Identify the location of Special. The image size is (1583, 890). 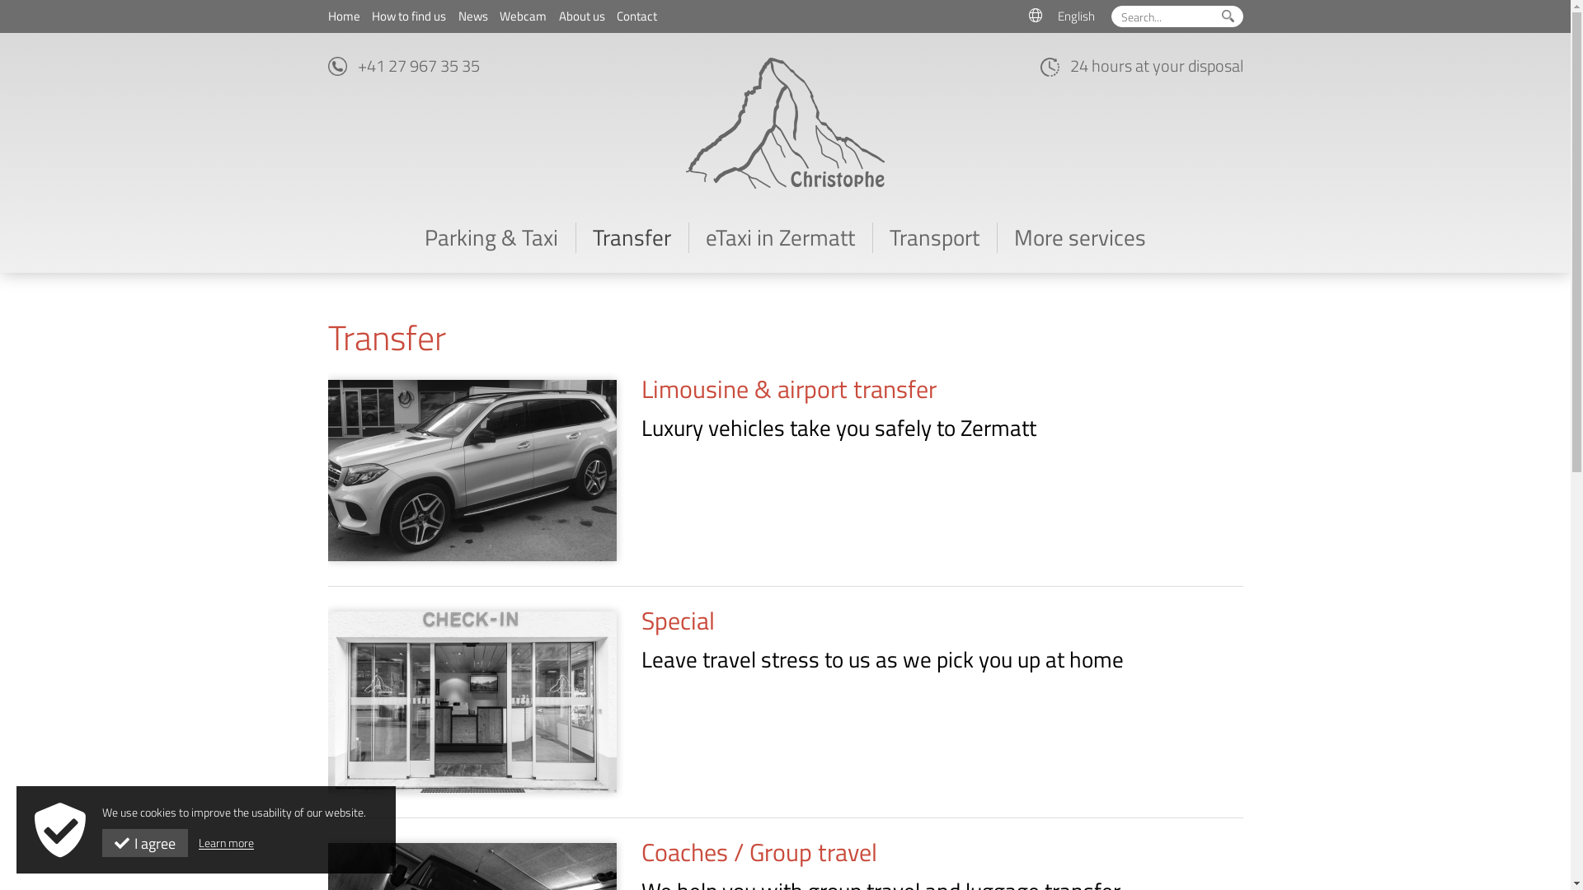
(678, 621).